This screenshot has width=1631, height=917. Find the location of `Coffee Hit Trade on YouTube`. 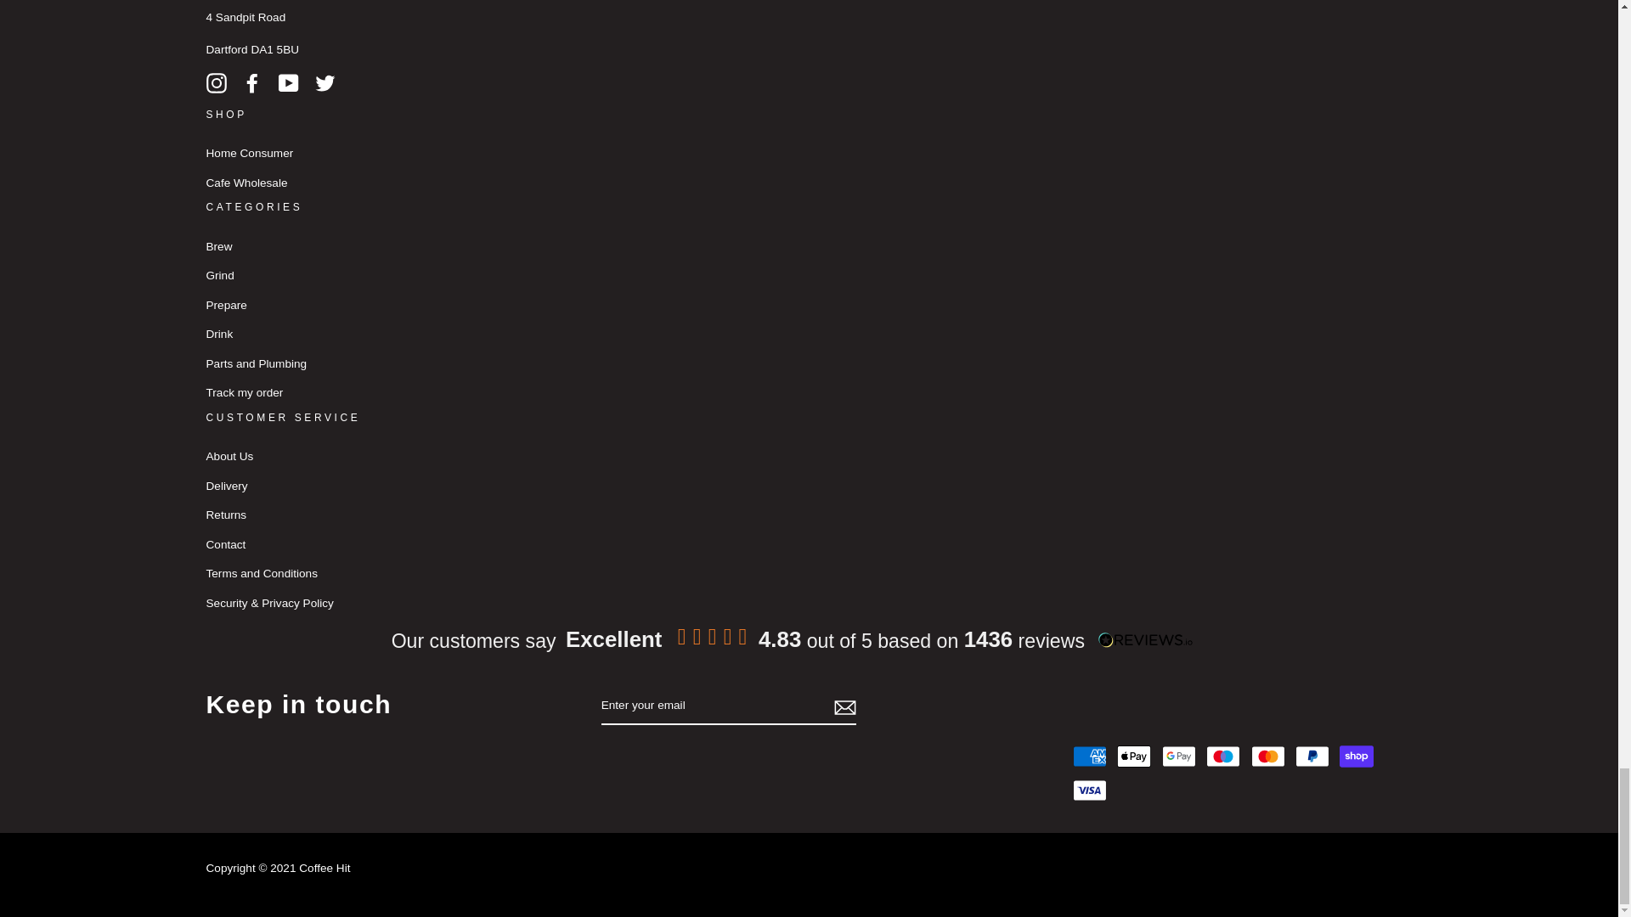

Coffee Hit Trade on YouTube is located at coordinates (289, 83).